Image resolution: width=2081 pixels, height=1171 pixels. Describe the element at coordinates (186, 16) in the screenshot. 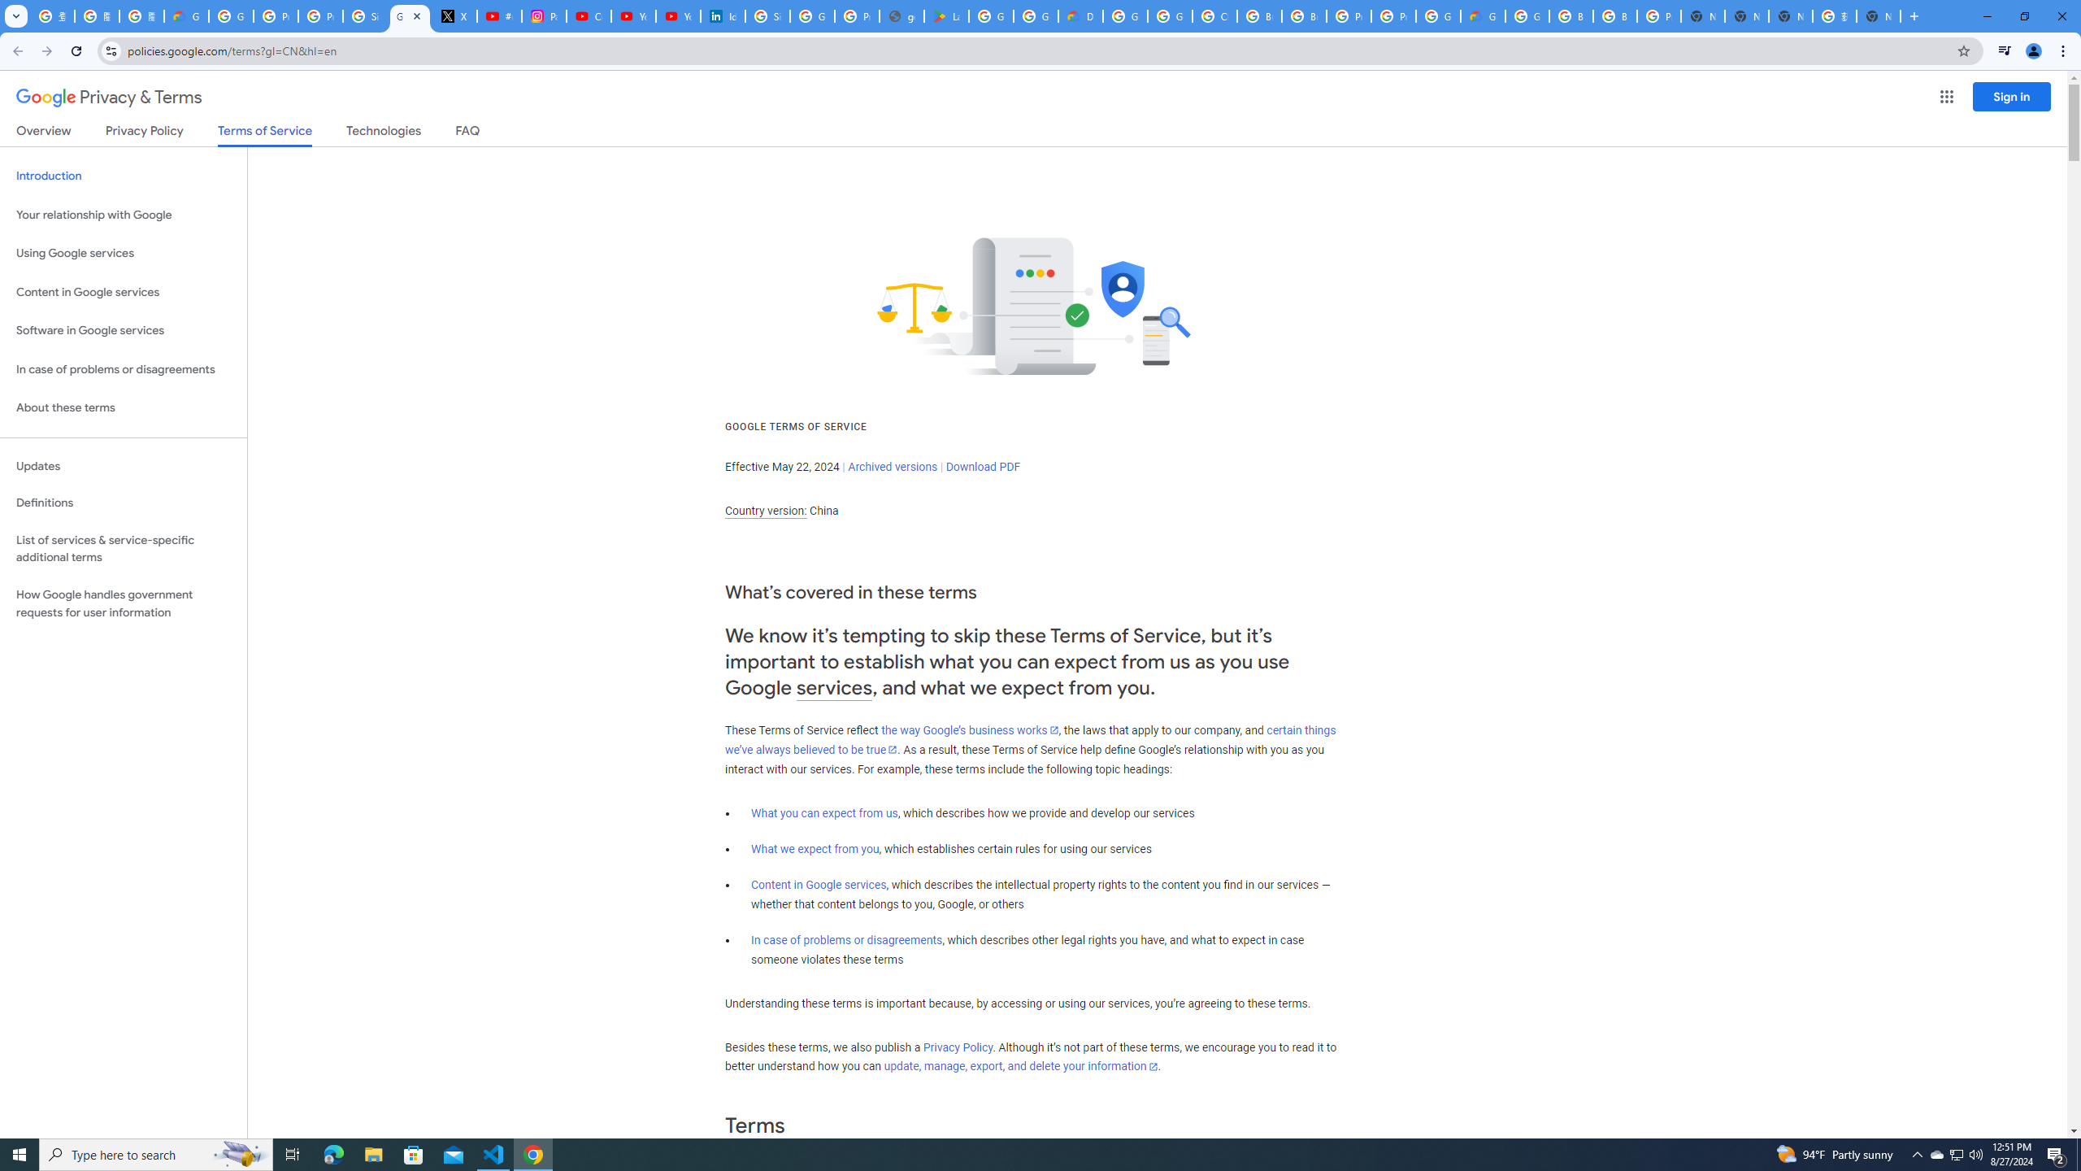

I see `Google Cloud Privacy Notice` at that location.